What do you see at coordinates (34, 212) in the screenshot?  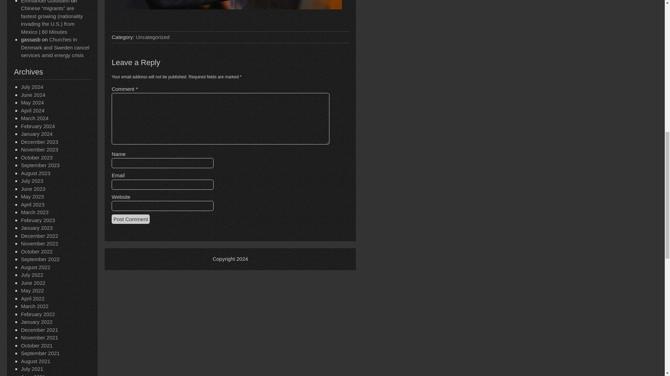 I see `March 2023` at bounding box center [34, 212].